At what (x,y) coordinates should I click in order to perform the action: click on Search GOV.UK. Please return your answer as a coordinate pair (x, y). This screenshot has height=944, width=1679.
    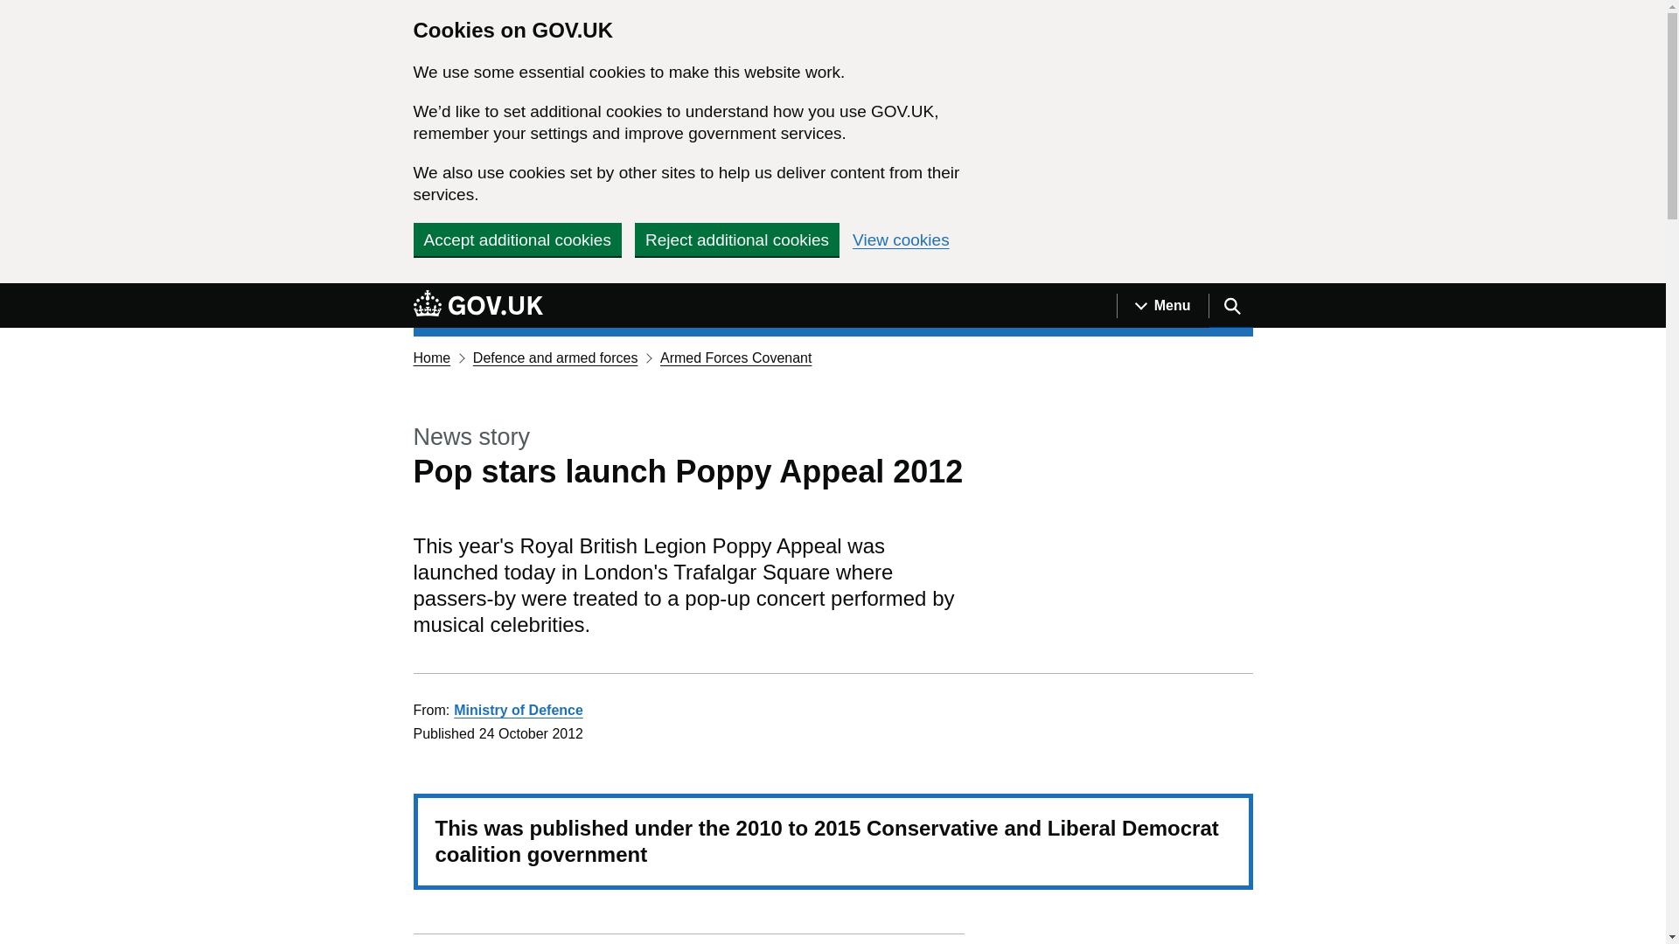
    Looking at the image, I should click on (1230, 306).